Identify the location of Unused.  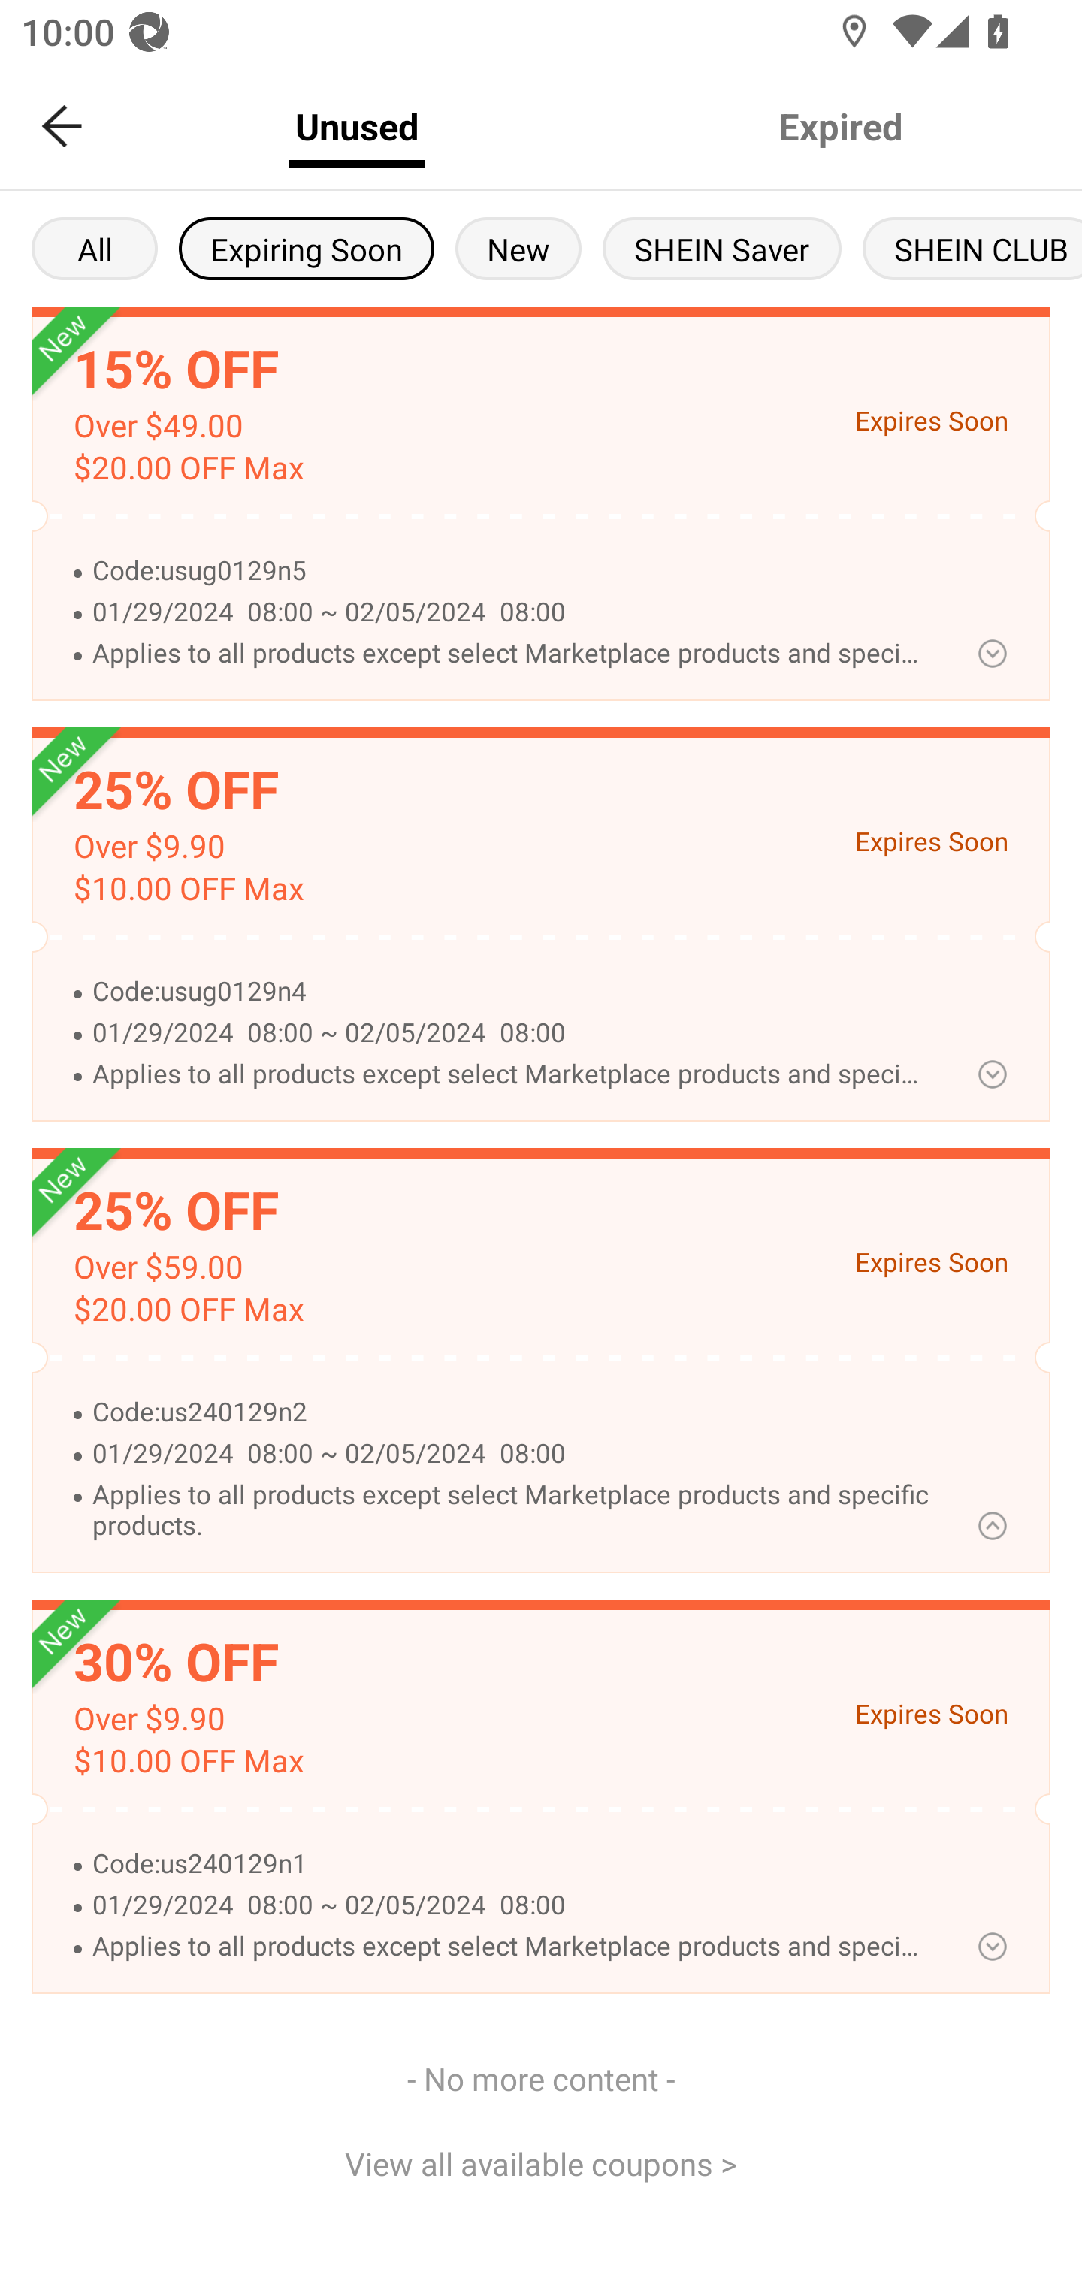
(357, 126).